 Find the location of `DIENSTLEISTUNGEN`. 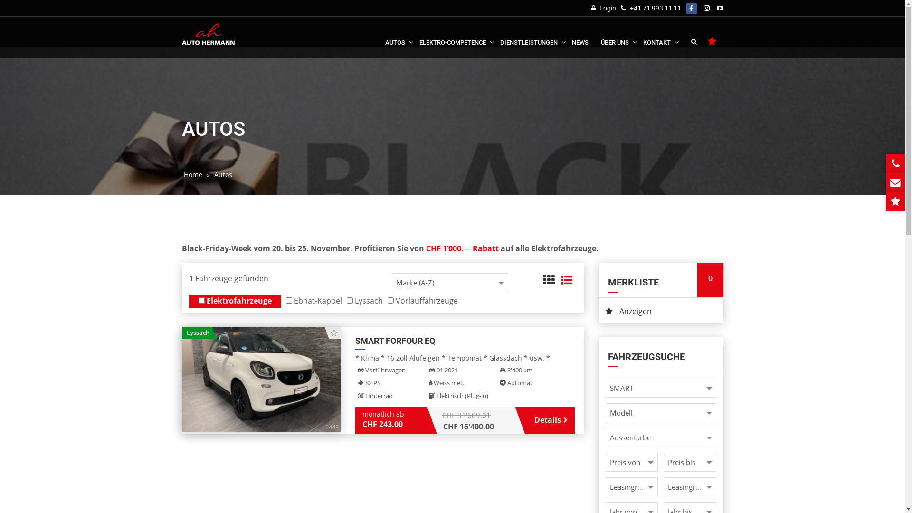

DIENSTLEISTUNGEN is located at coordinates (530, 36).